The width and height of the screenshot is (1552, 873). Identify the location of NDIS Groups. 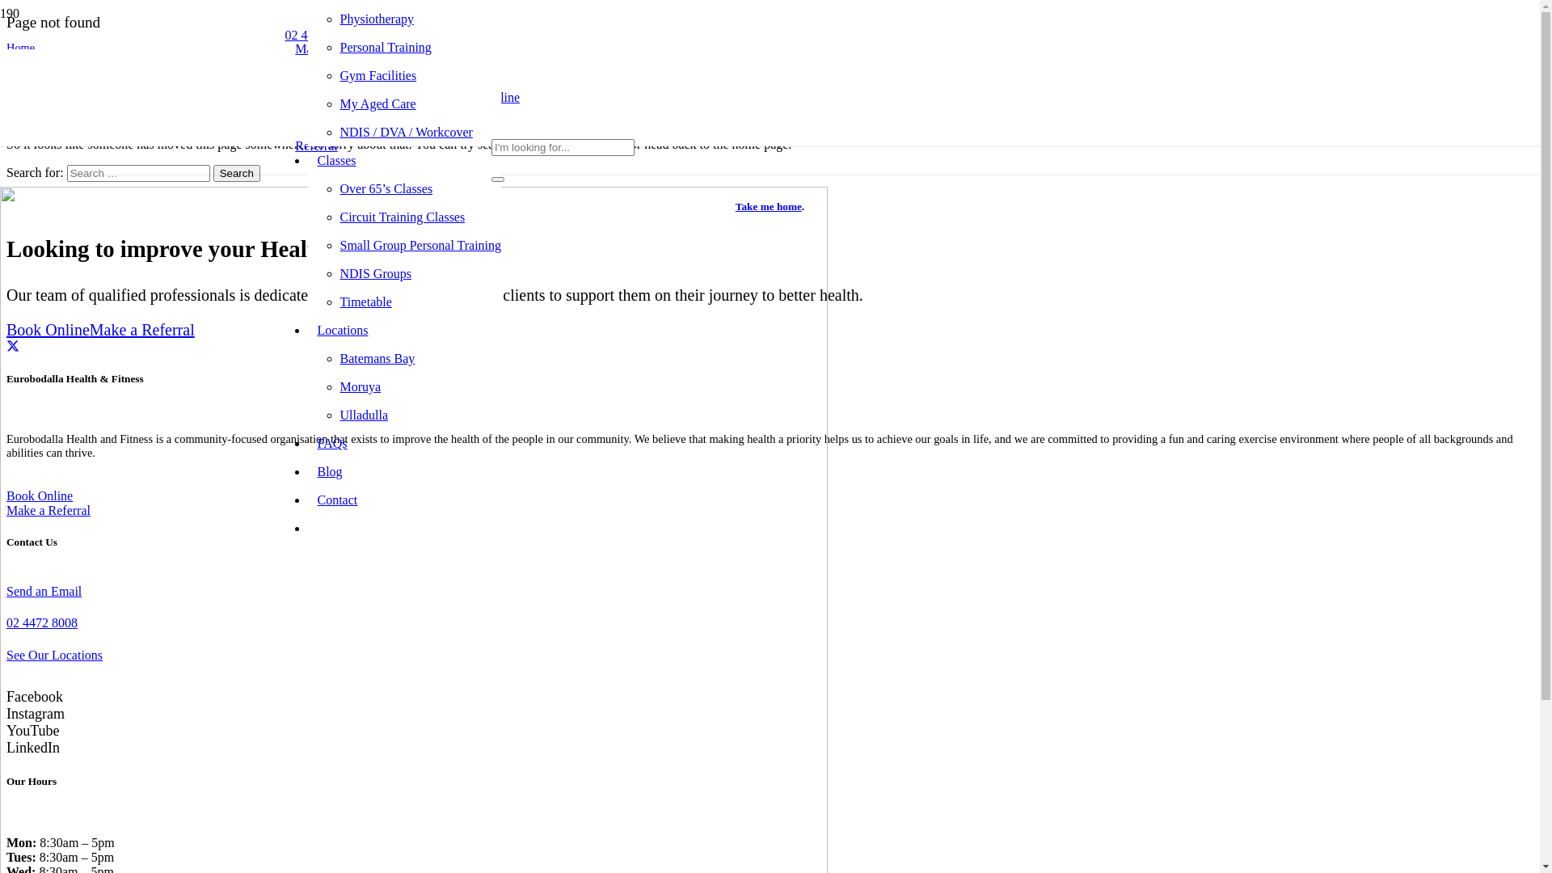
(375, 273).